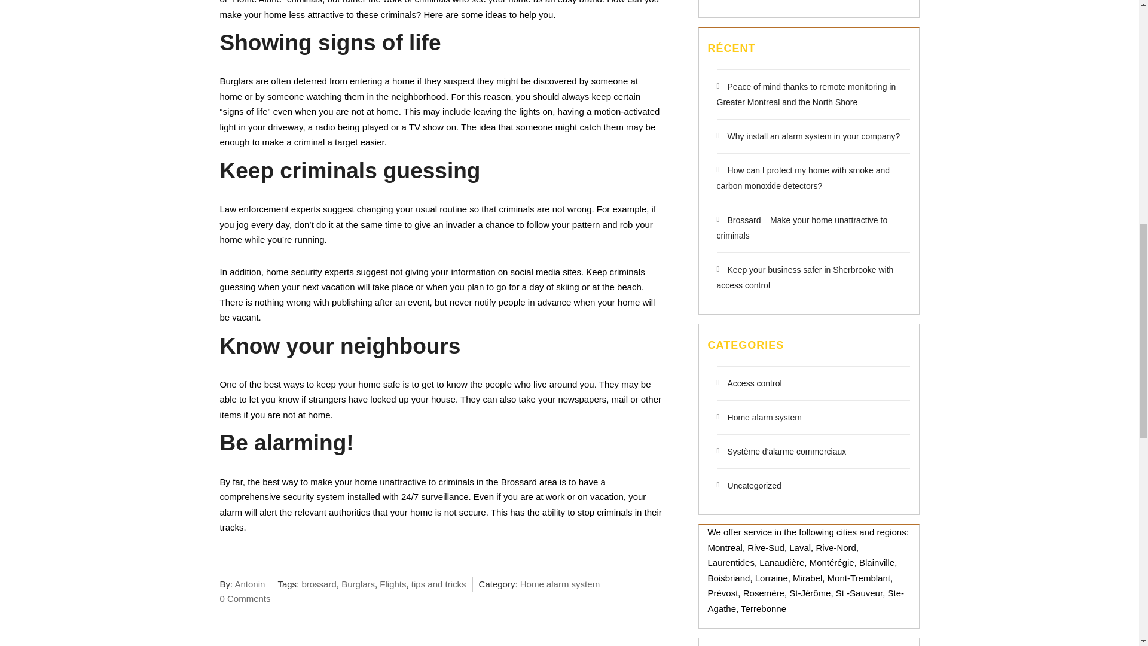  Describe the element at coordinates (358, 584) in the screenshot. I see `Burglars` at that location.